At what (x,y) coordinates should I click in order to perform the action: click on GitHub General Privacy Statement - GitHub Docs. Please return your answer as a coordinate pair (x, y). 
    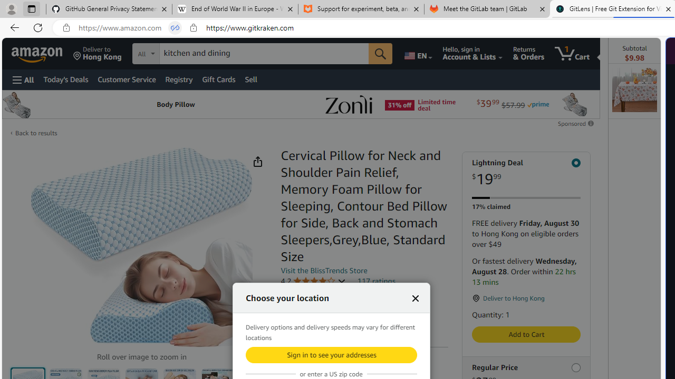
    Looking at the image, I should click on (109, 9).